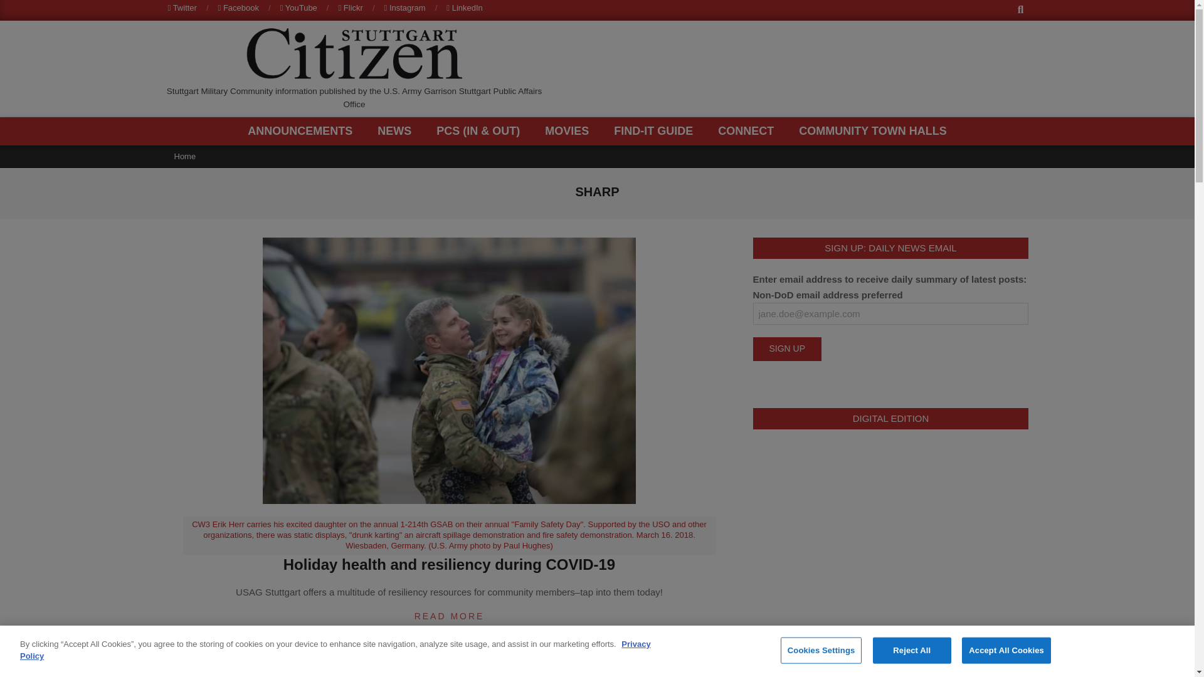 This screenshot has width=1204, height=677. Describe the element at coordinates (398, 131) in the screenshot. I see `NEWS` at that location.